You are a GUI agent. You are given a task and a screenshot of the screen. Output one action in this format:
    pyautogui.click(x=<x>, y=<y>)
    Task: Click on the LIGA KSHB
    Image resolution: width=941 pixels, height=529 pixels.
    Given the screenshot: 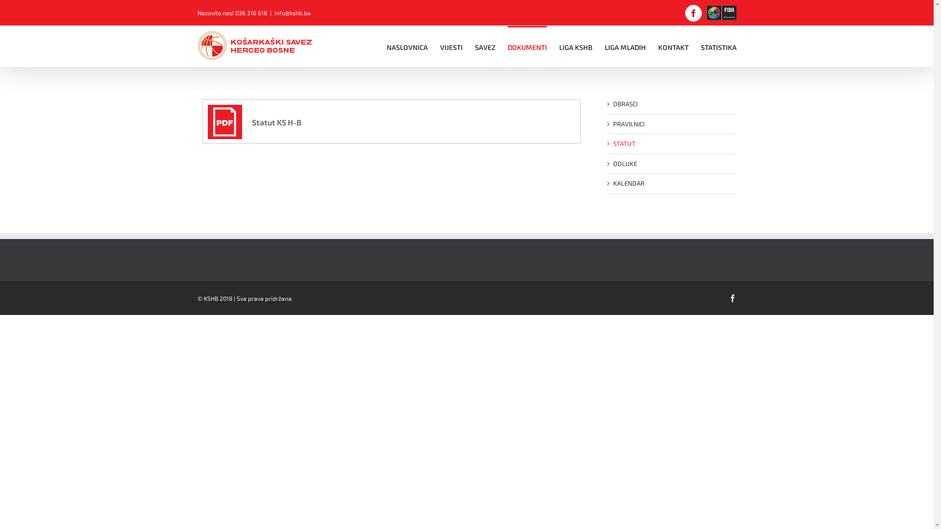 What is the action you would take?
    pyautogui.click(x=575, y=47)
    